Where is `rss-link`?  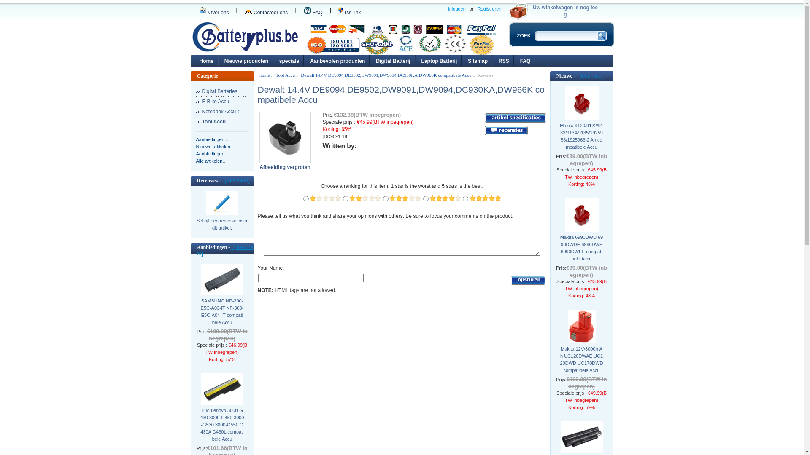 rss-link is located at coordinates (349, 13).